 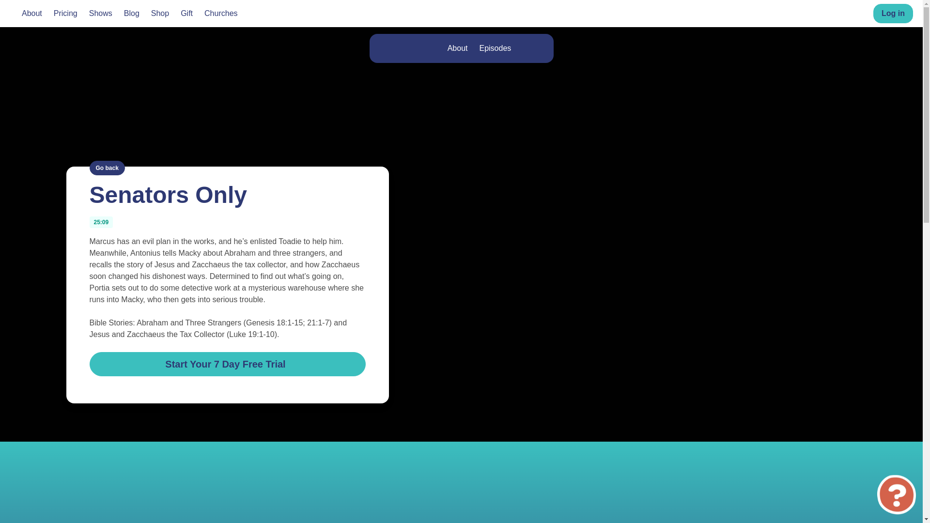 What do you see at coordinates (495, 48) in the screenshot?
I see `Episodes` at bounding box center [495, 48].